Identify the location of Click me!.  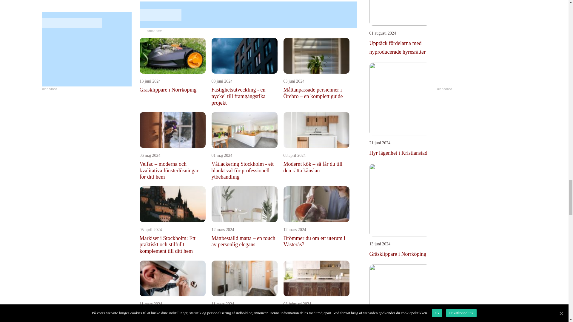
(248, 15).